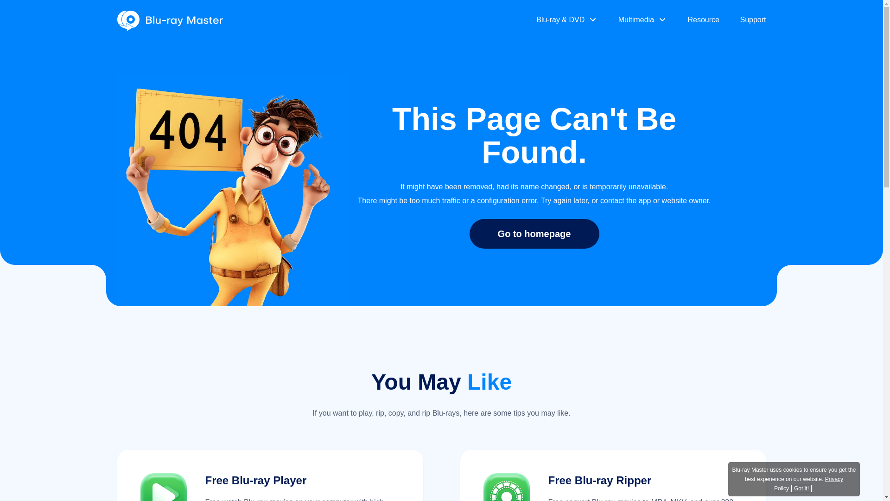  What do you see at coordinates (534, 233) in the screenshot?
I see `Go to homepage` at bounding box center [534, 233].